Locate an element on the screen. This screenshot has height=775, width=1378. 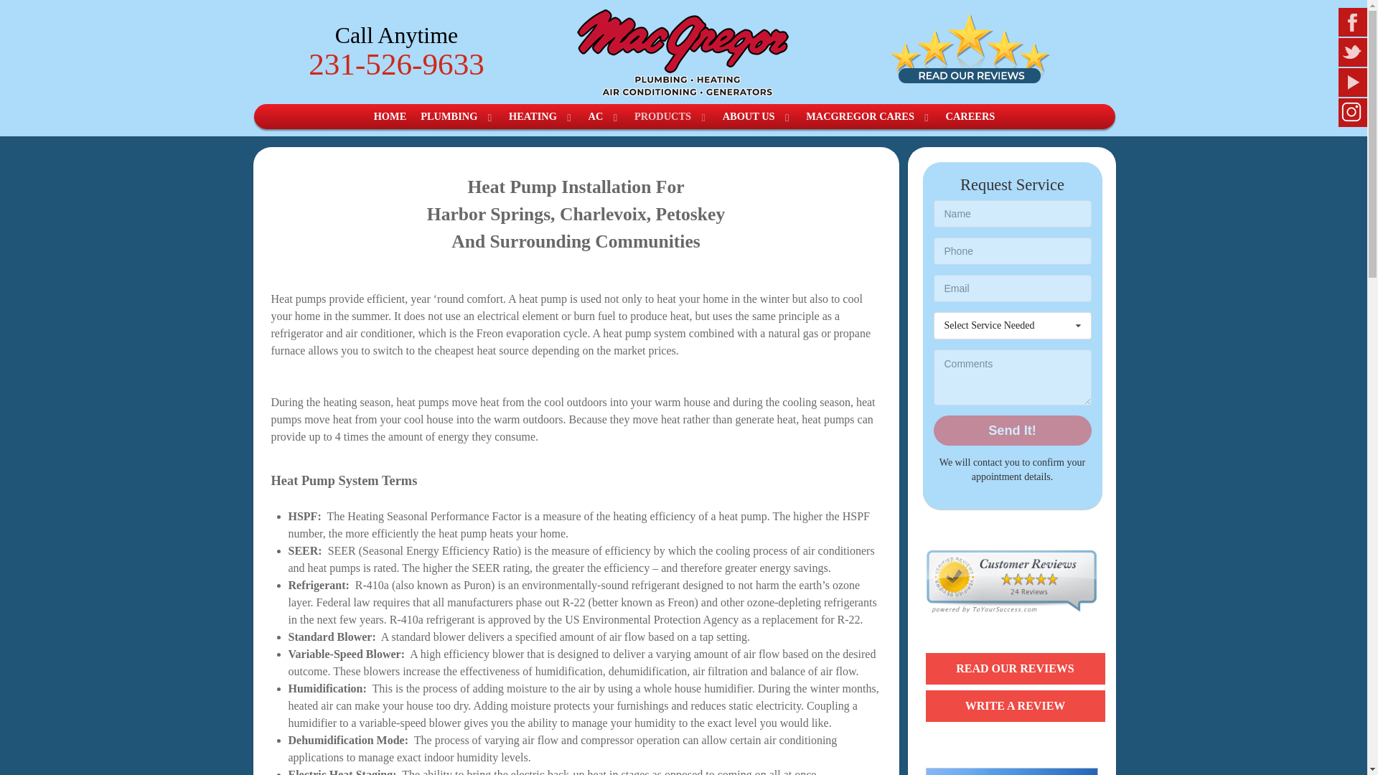
MacGregor Plumbing is located at coordinates (683, 50).